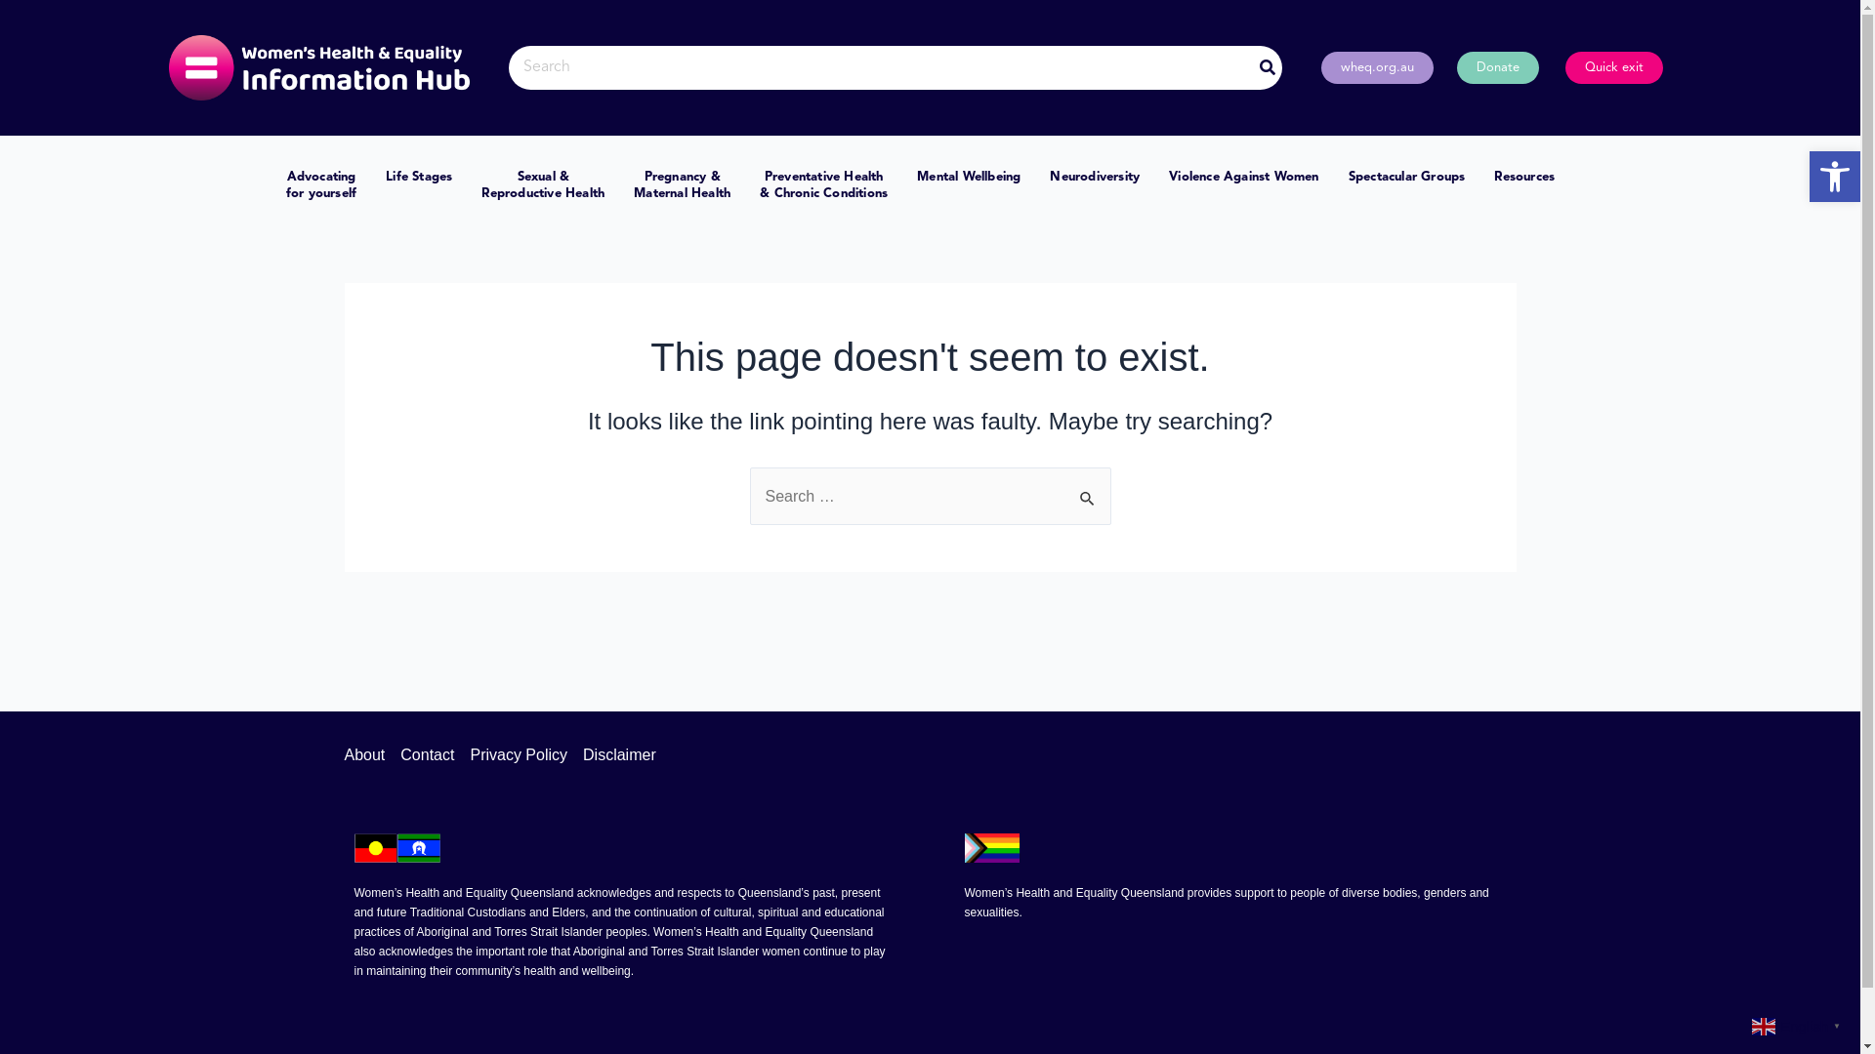  What do you see at coordinates (824, 186) in the screenshot?
I see `Preventative Health
& Chronic Conditions` at bounding box center [824, 186].